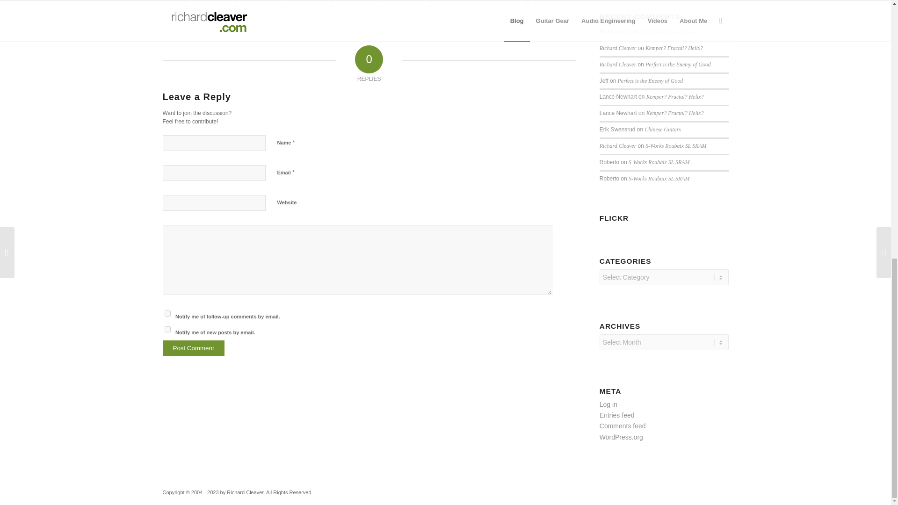 The height and width of the screenshot is (505, 898). Describe the element at coordinates (429, 7) in the screenshot. I see `Chain Link` at that location.